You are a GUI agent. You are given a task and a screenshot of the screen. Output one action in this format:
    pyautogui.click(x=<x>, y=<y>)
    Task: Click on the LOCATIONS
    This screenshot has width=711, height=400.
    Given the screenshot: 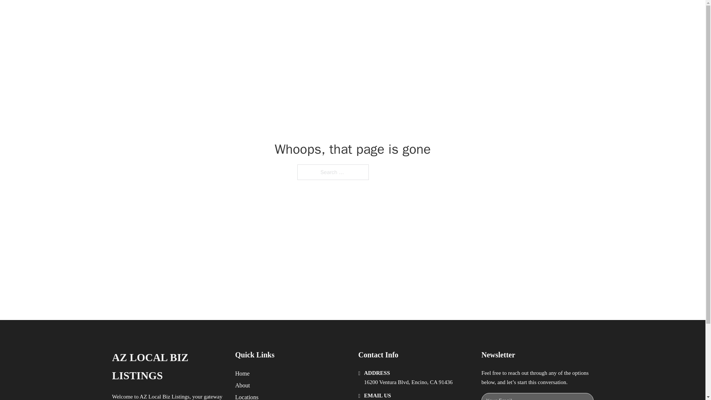 What is the action you would take?
    pyautogui.click(x=484, y=14)
    